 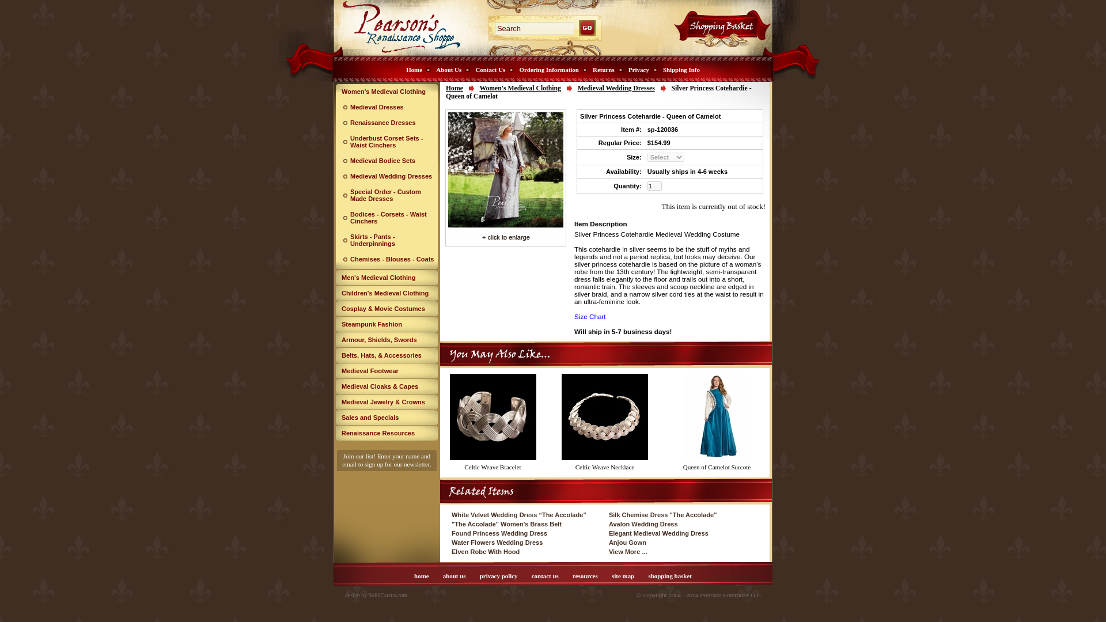 What do you see at coordinates (627, 543) in the screenshot?
I see `Anjou Gown` at bounding box center [627, 543].